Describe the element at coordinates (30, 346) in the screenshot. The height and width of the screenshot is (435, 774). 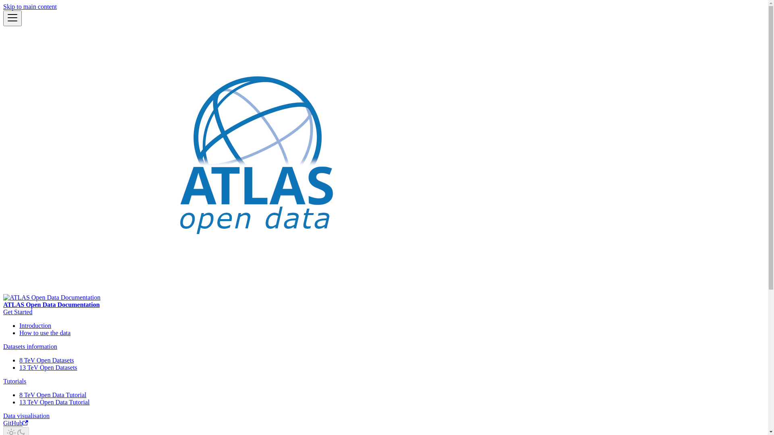
I see `Datasets information` at that location.